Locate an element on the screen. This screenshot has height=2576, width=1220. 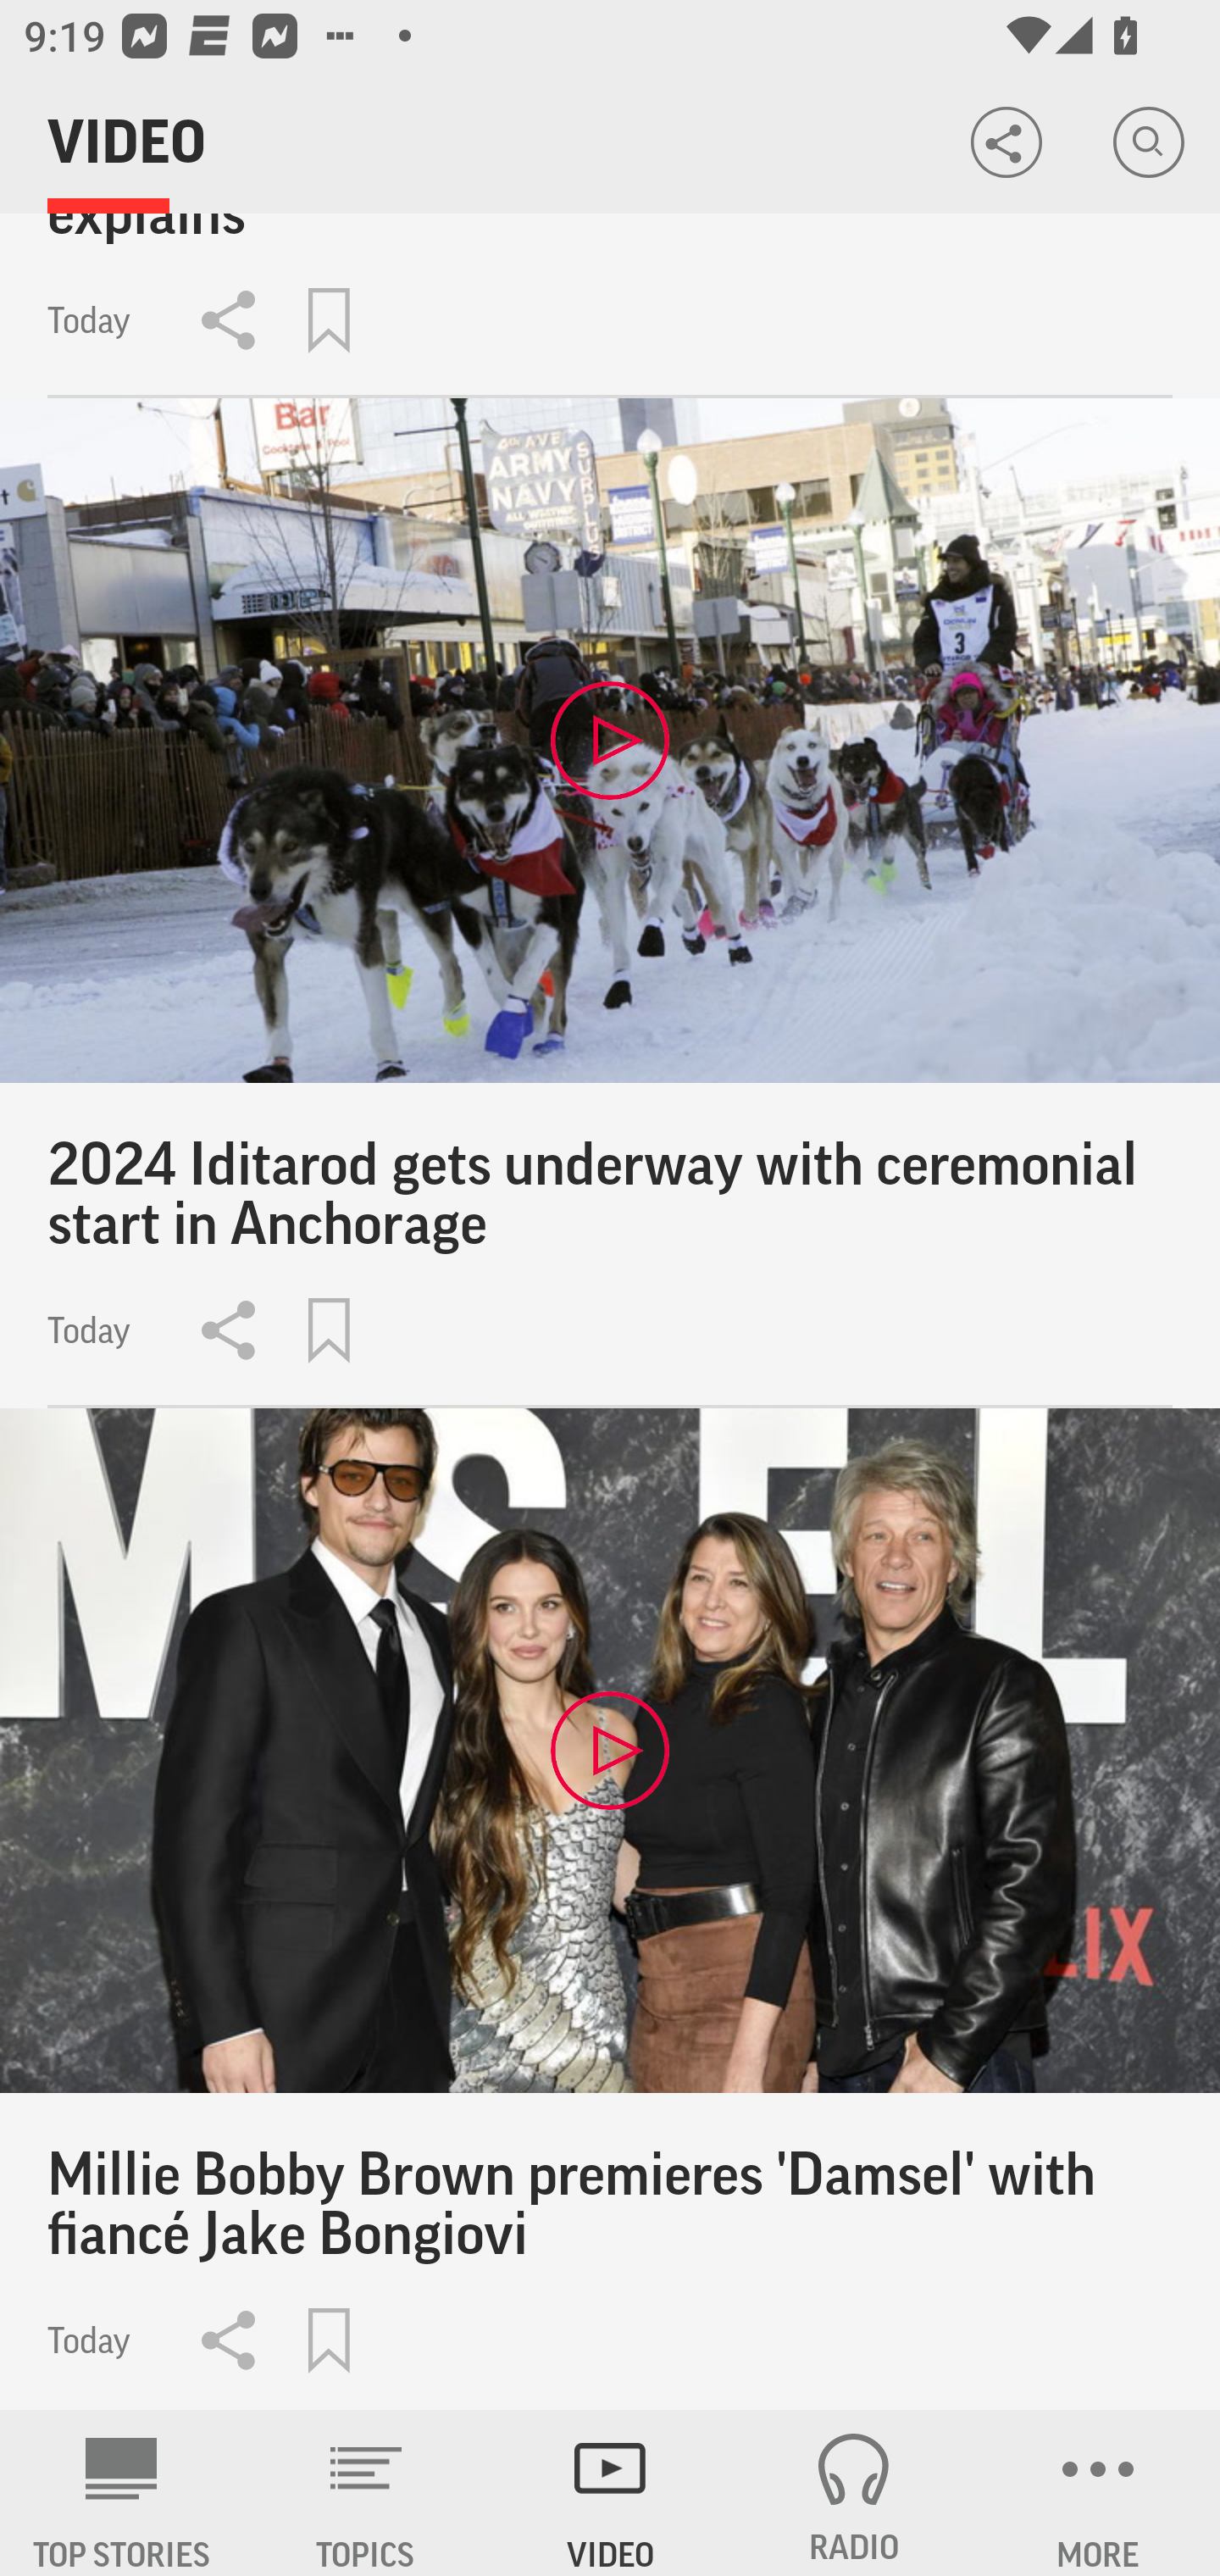
RADIO is located at coordinates (854, 2493).